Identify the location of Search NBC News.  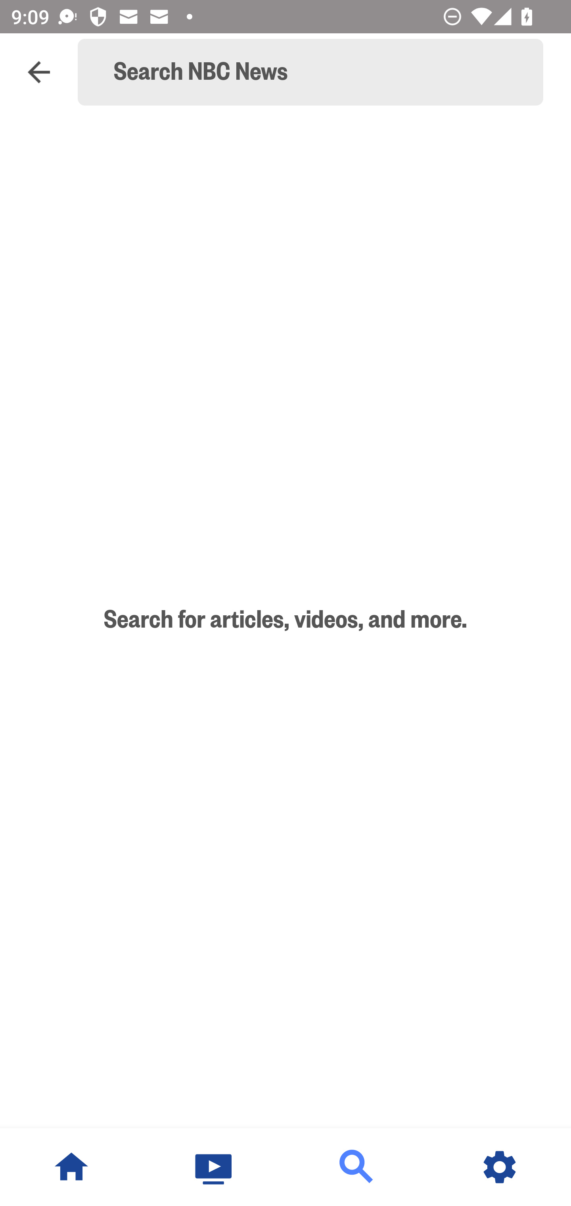
(317, 72).